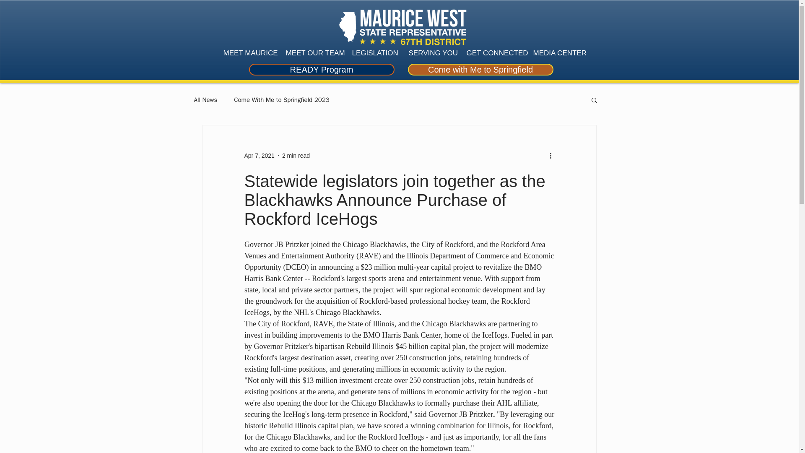 This screenshot has width=805, height=453. I want to click on Apr 7, 2021, so click(259, 155).